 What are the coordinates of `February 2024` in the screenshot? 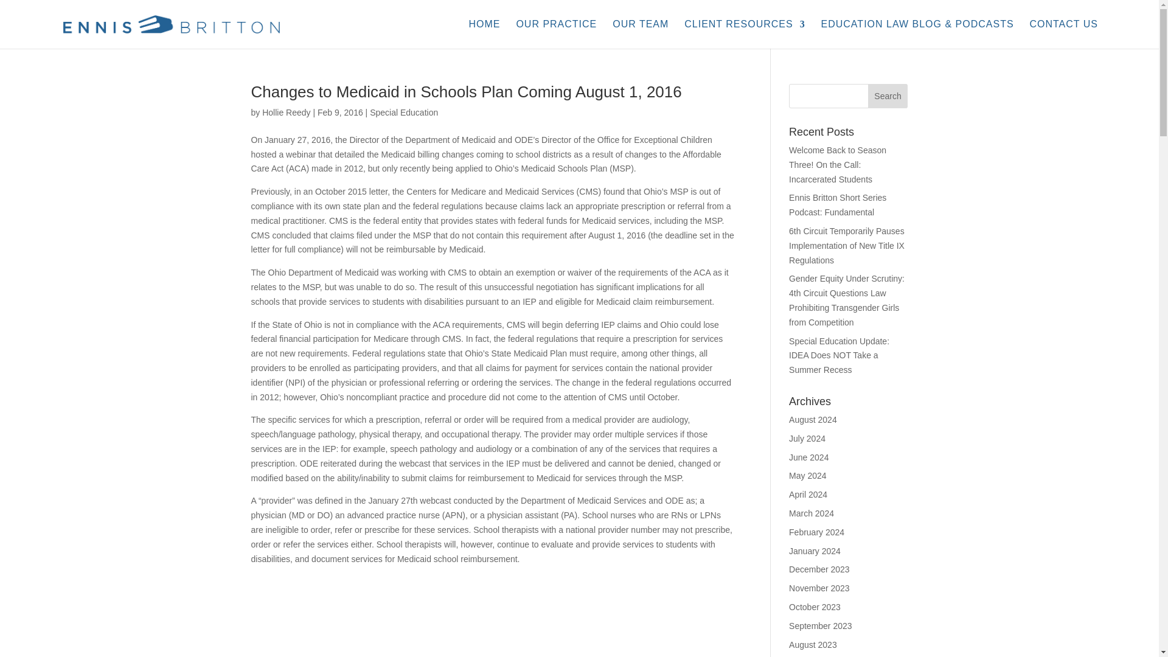 It's located at (816, 532).